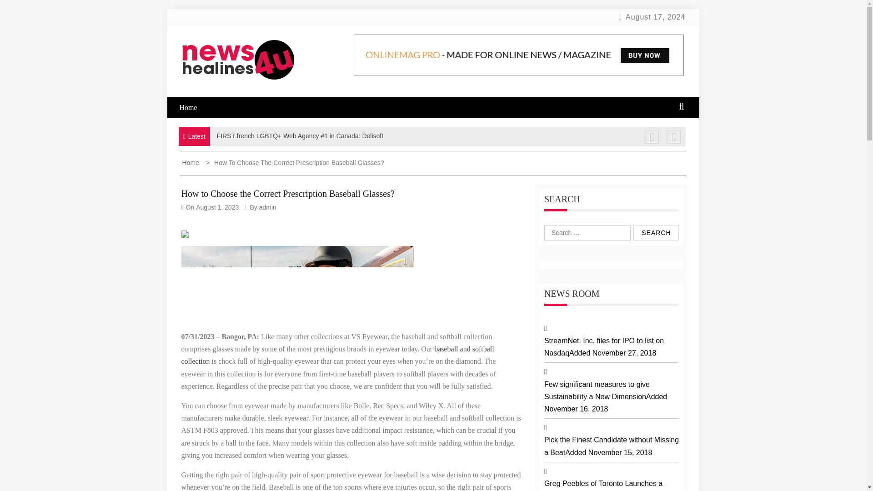 Image resolution: width=873 pixels, height=491 pixels. What do you see at coordinates (217, 207) in the screenshot?
I see `August 1, 2023` at bounding box center [217, 207].